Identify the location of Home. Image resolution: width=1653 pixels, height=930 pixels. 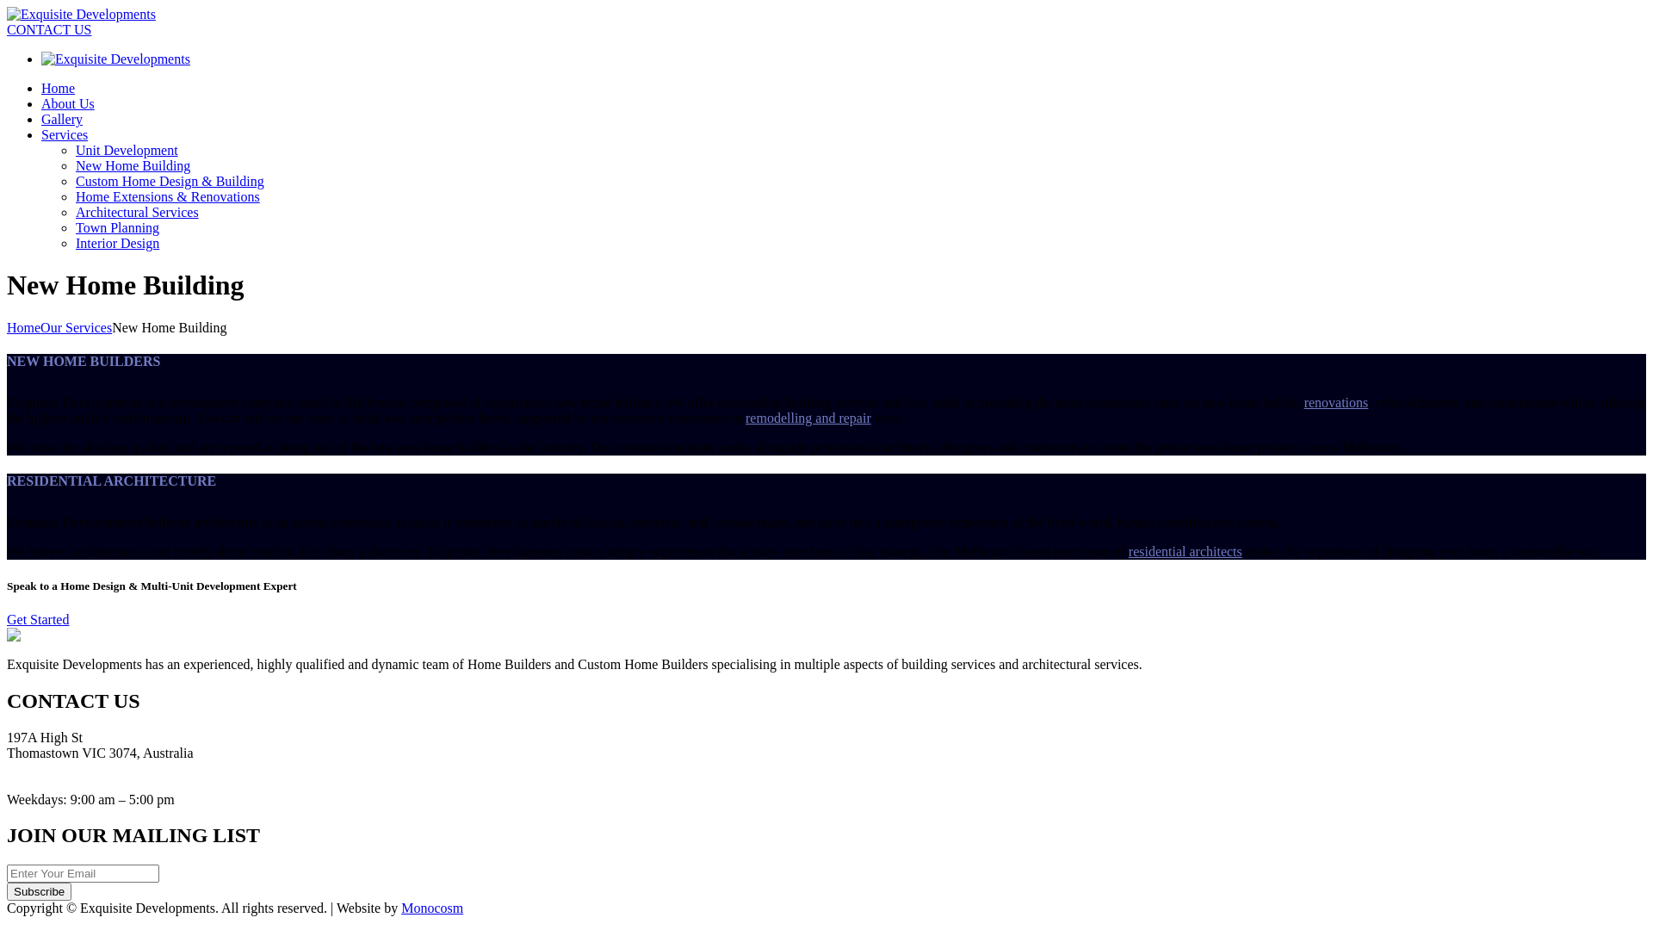
(59, 88).